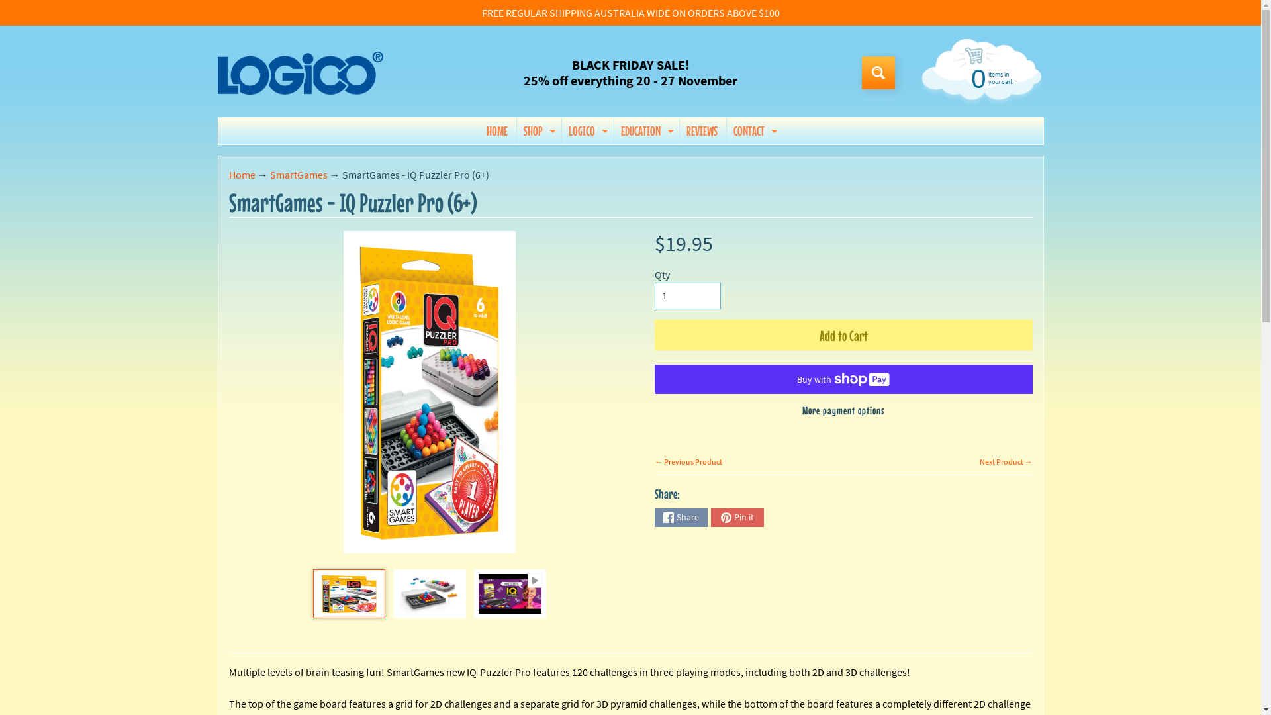  I want to click on SHOP
Expand child menu, so click(538, 131).